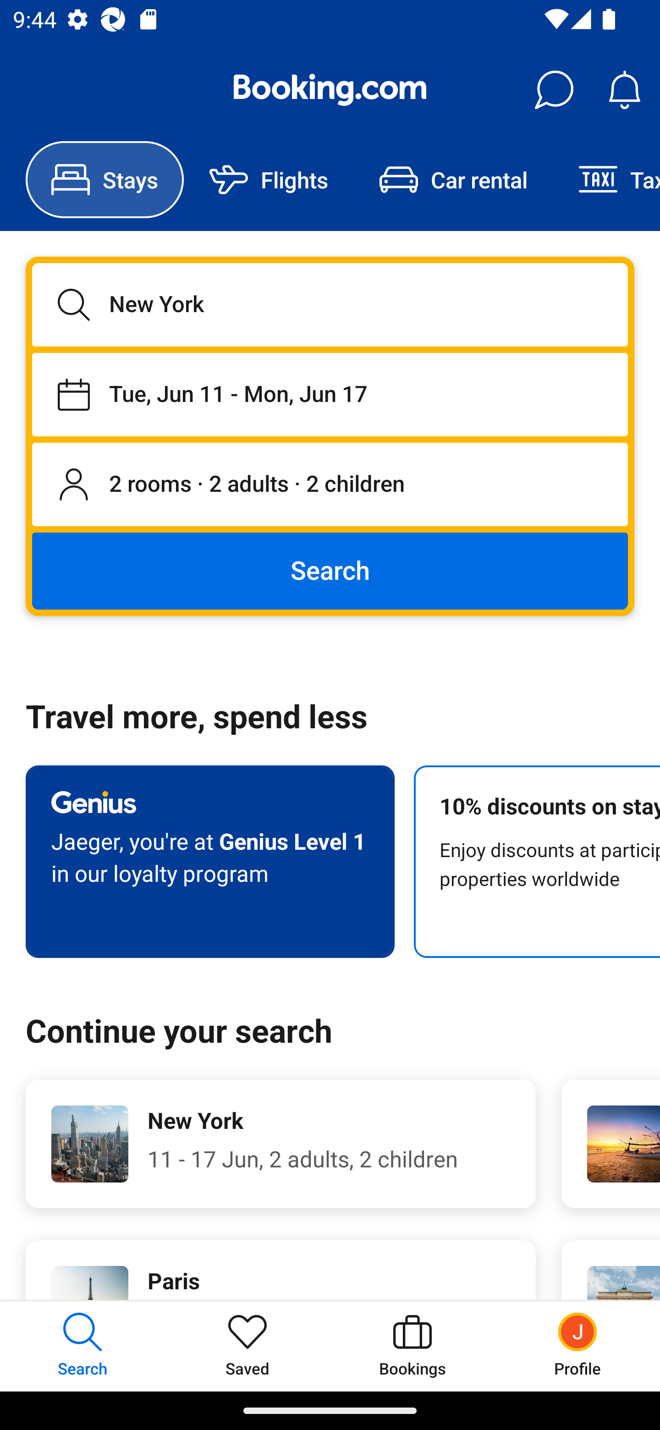  What do you see at coordinates (624, 90) in the screenshot?
I see `Notifications` at bounding box center [624, 90].